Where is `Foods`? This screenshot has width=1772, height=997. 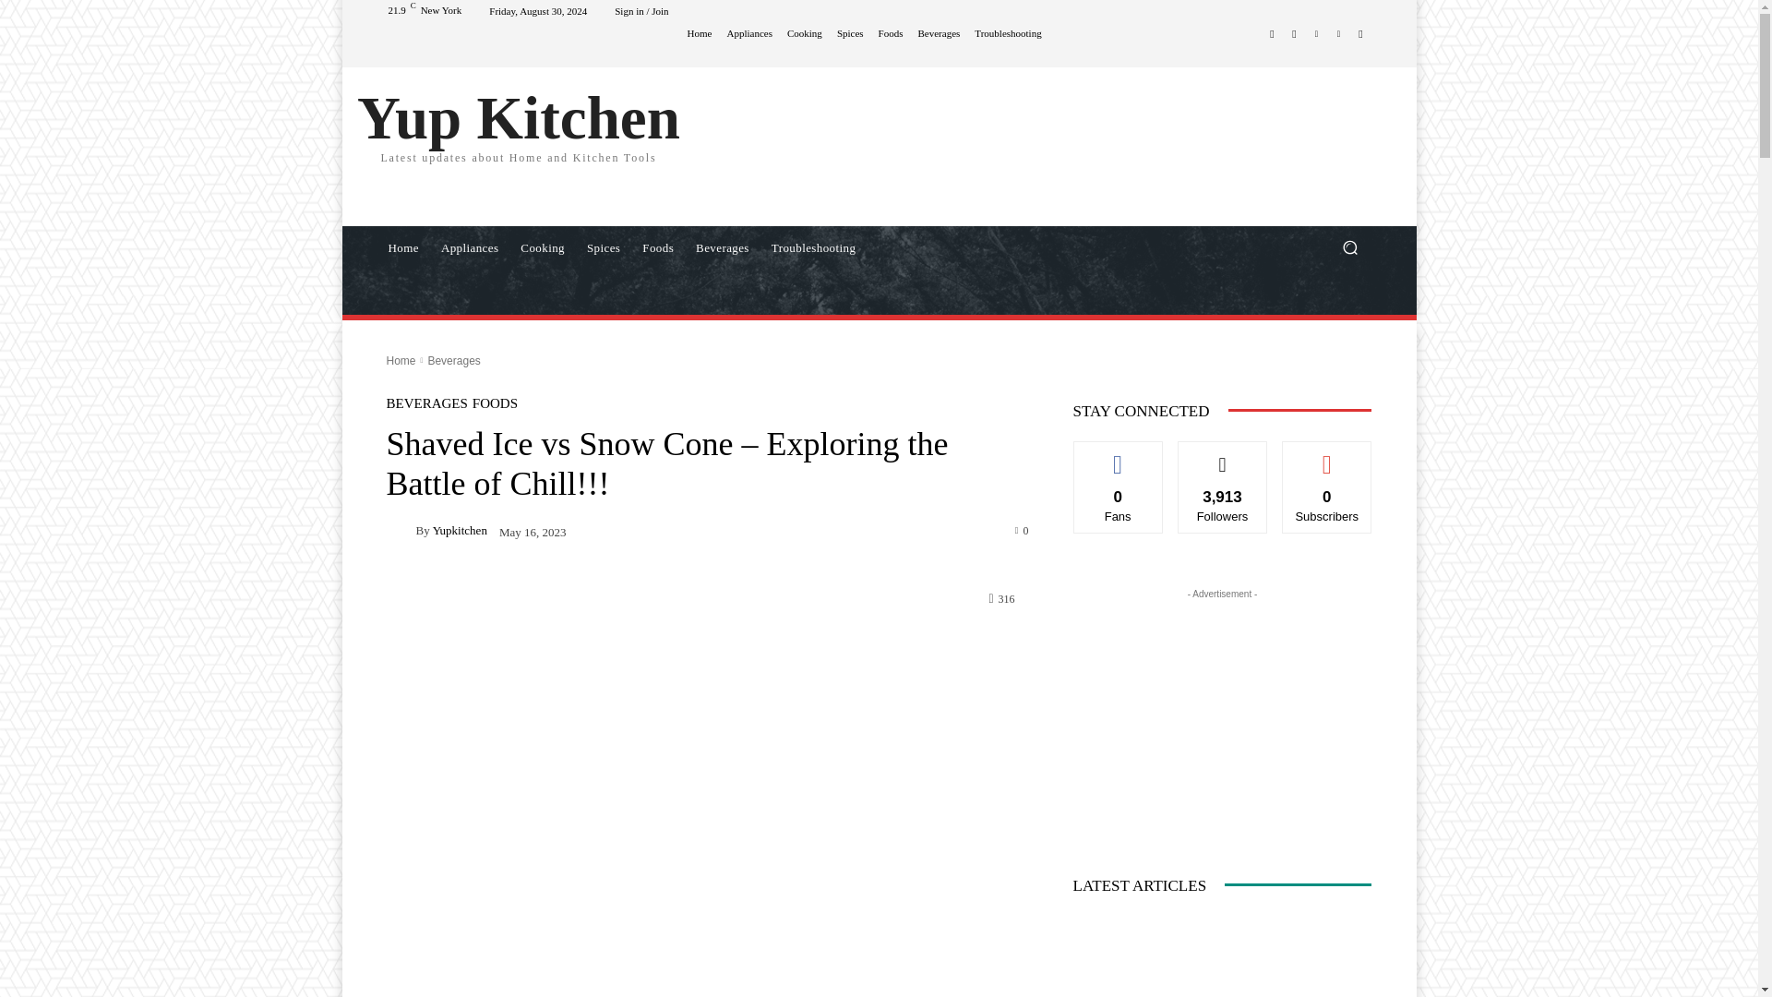
Foods is located at coordinates (657, 247).